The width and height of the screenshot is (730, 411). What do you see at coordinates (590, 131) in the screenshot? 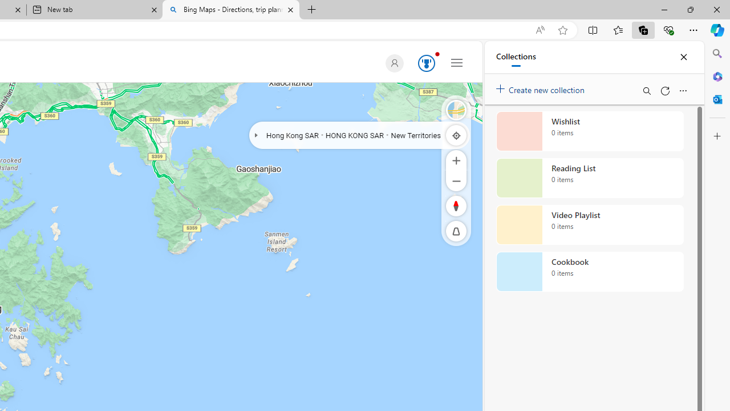
I see `Wishlist collection, 0 items` at bounding box center [590, 131].